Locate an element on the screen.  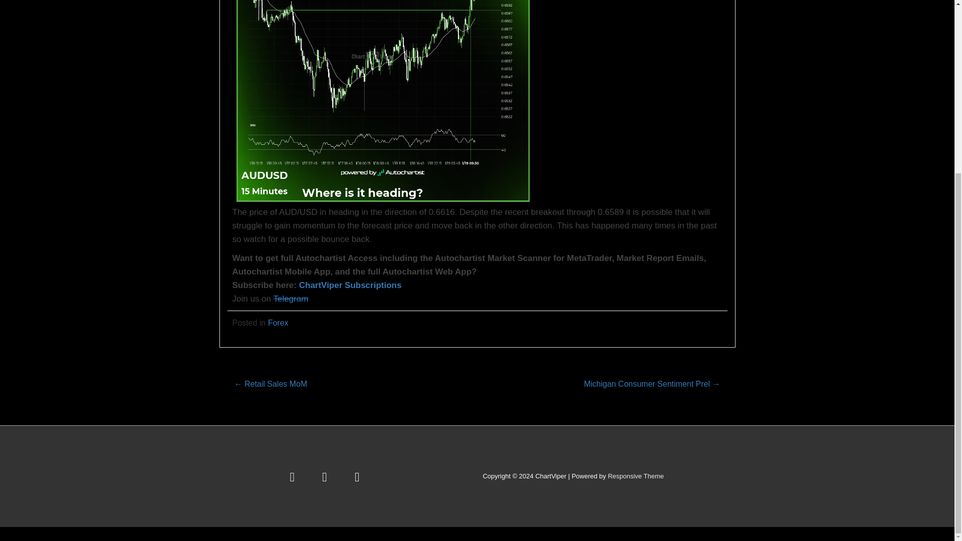
Forex is located at coordinates (279, 323).